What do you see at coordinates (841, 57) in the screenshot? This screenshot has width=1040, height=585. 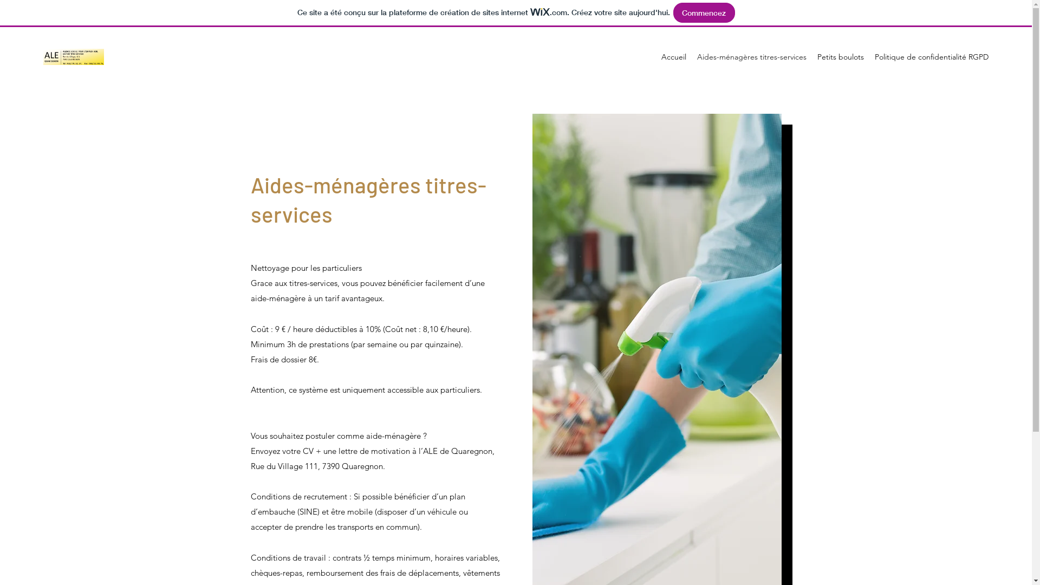 I see `Petits boulots` at bounding box center [841, 57].